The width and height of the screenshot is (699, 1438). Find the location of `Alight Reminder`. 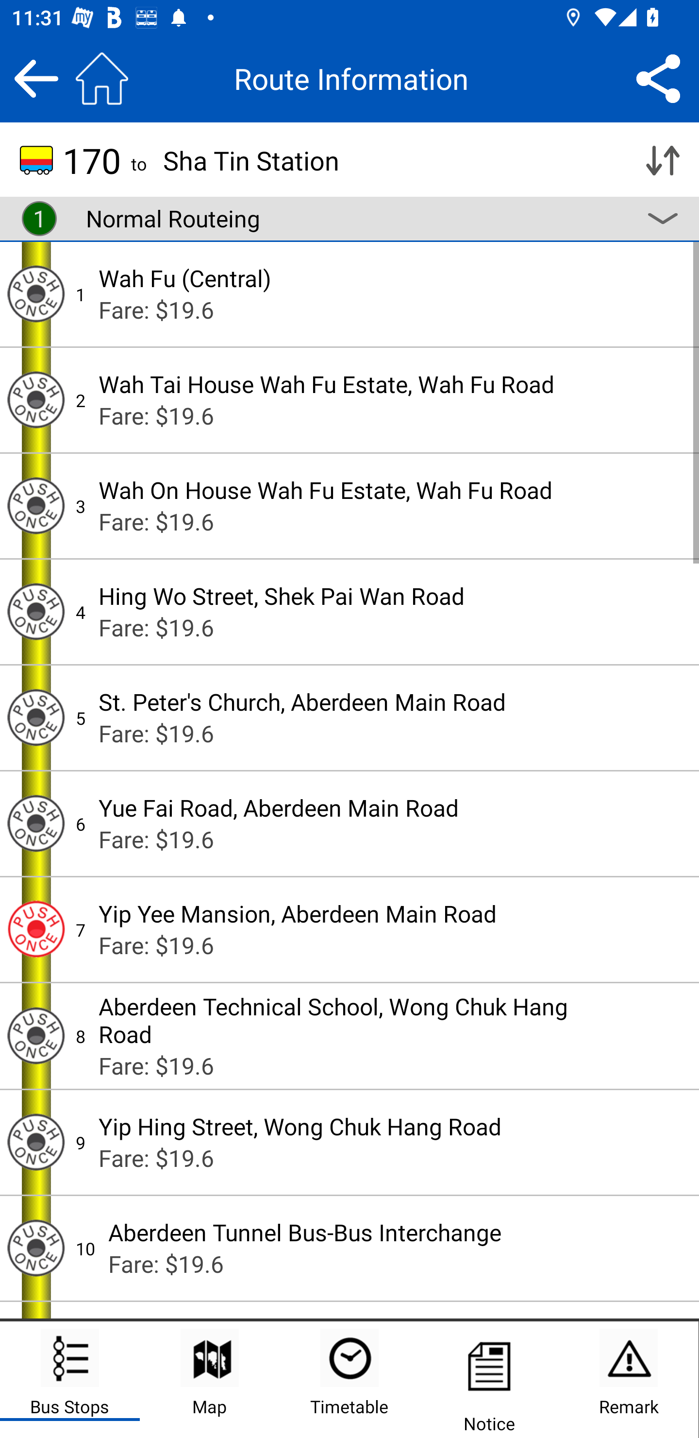

Alight Reminder is located at coordinates (36, 718).